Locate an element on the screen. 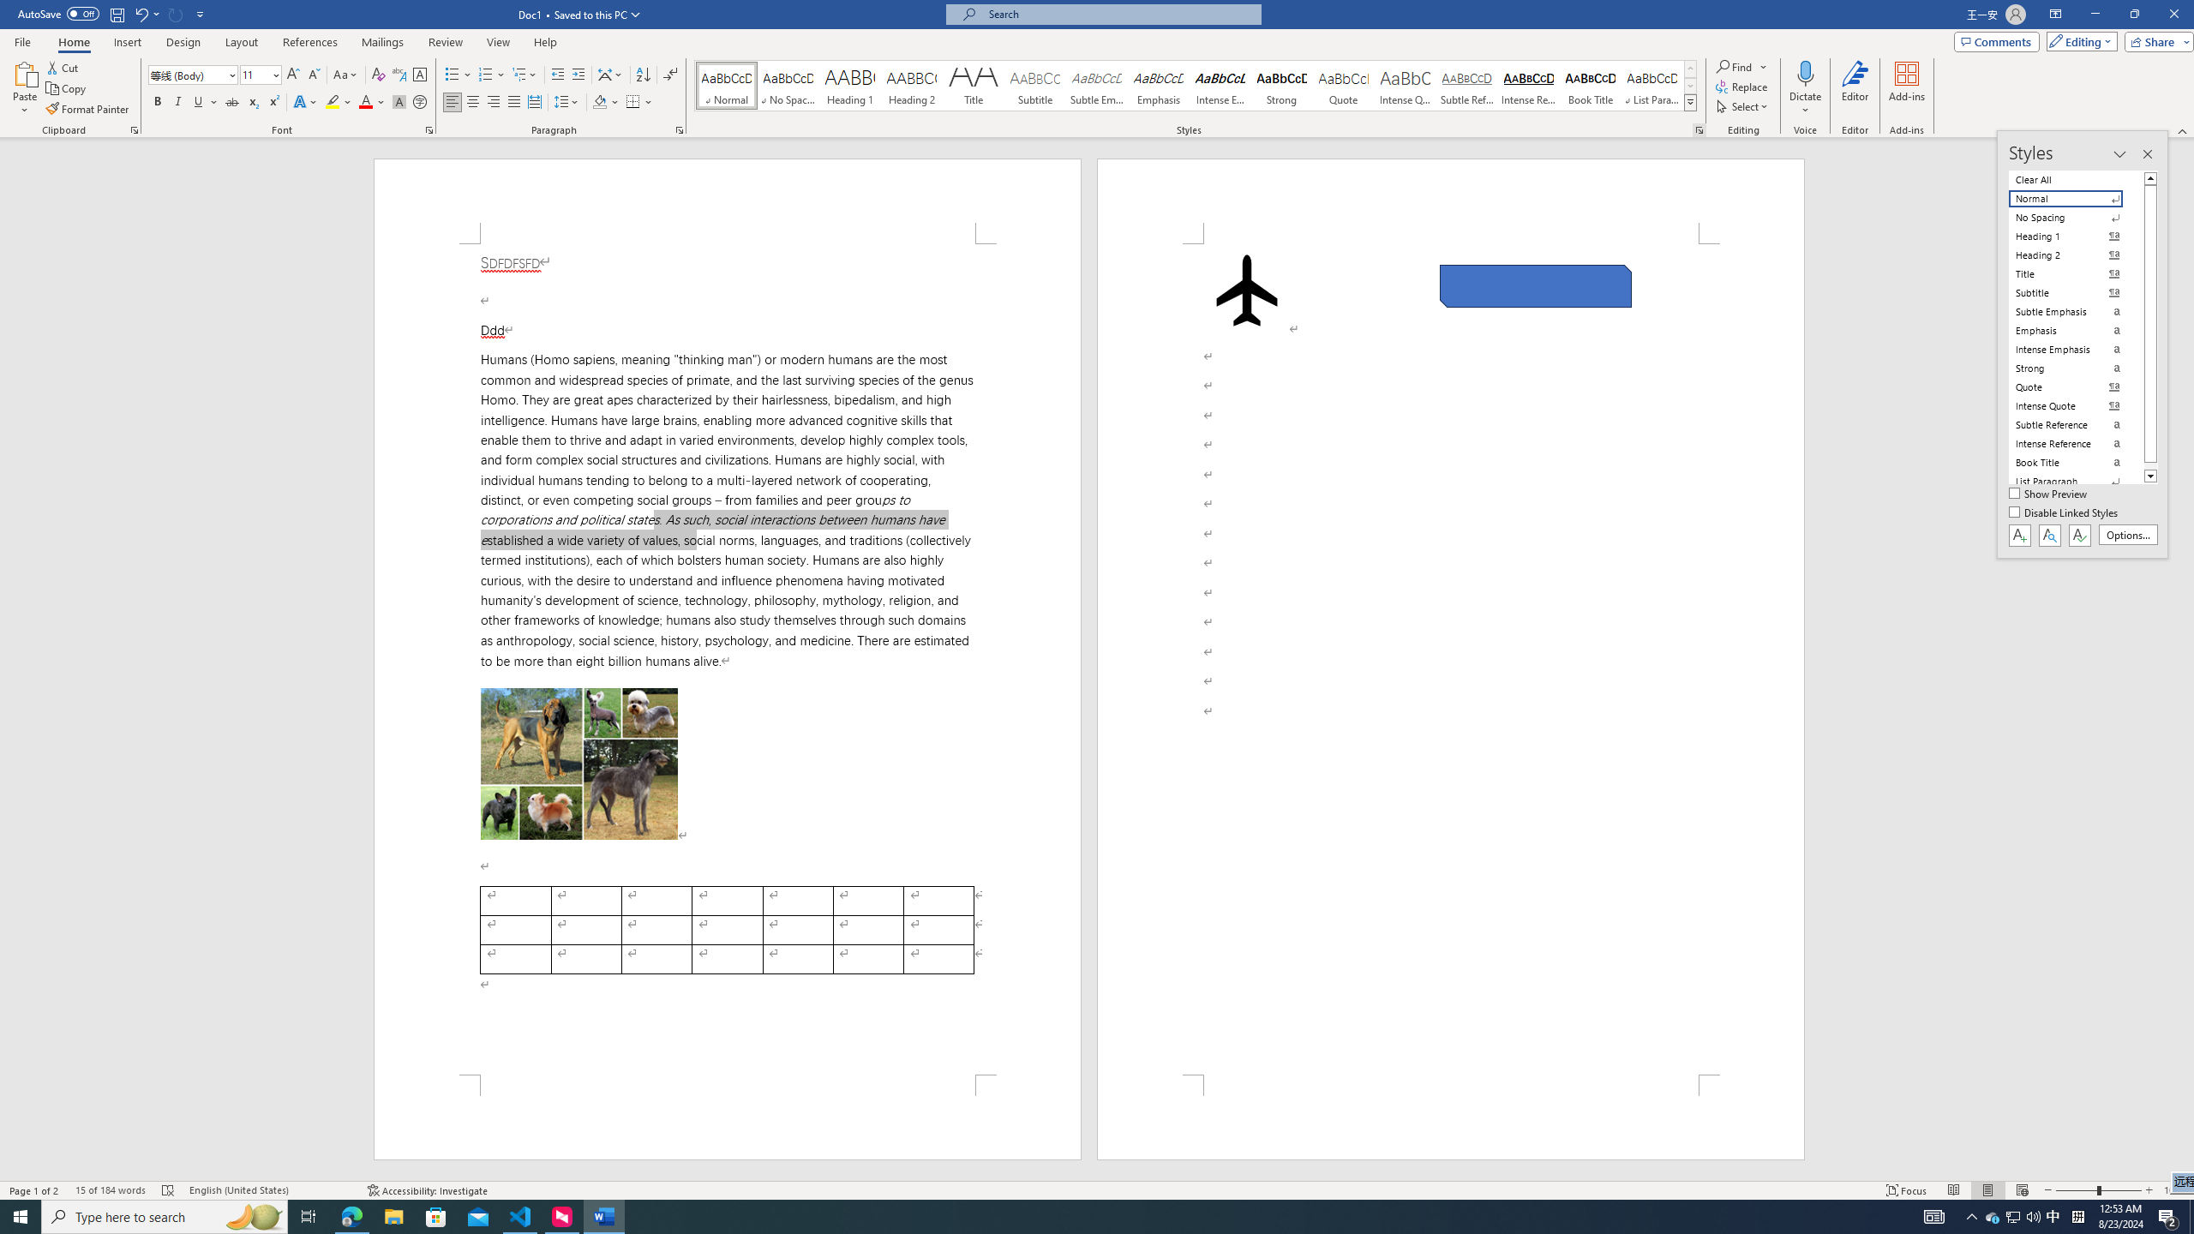  Zoom is located at coordinates (2098, 1190).